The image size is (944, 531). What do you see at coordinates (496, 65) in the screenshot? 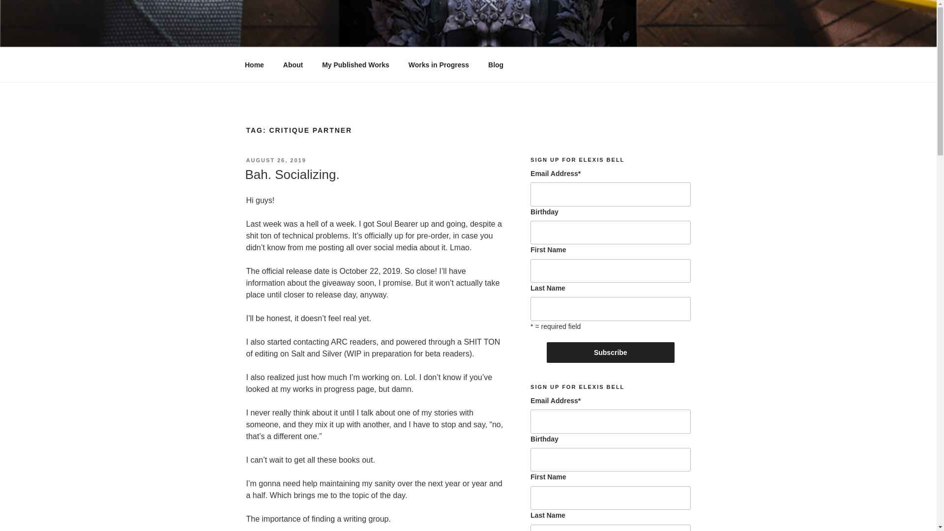
I see `Blog` at bounding box center [496, 65].